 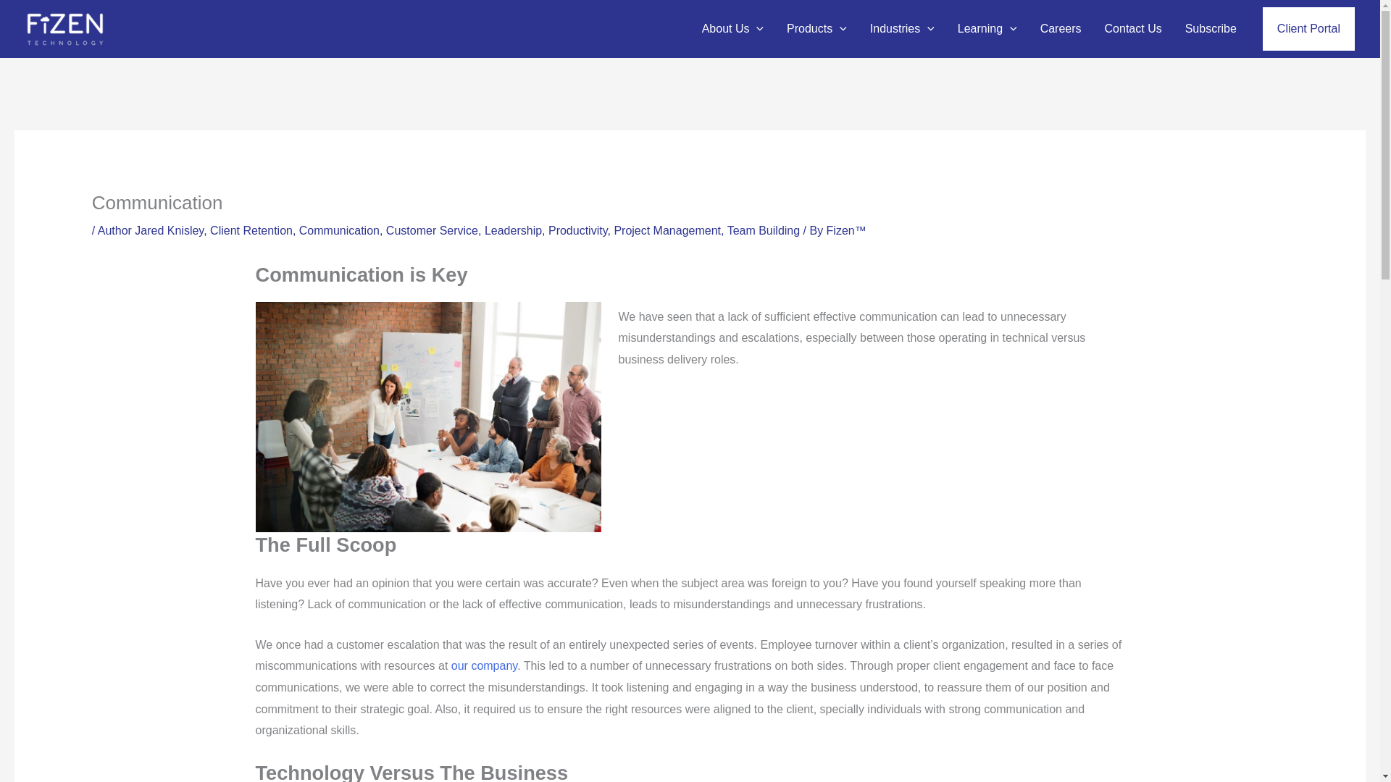 What do you see at coordinates (816, 29) in the screenshot?
I see `Products` at bounding box center [816, 29].